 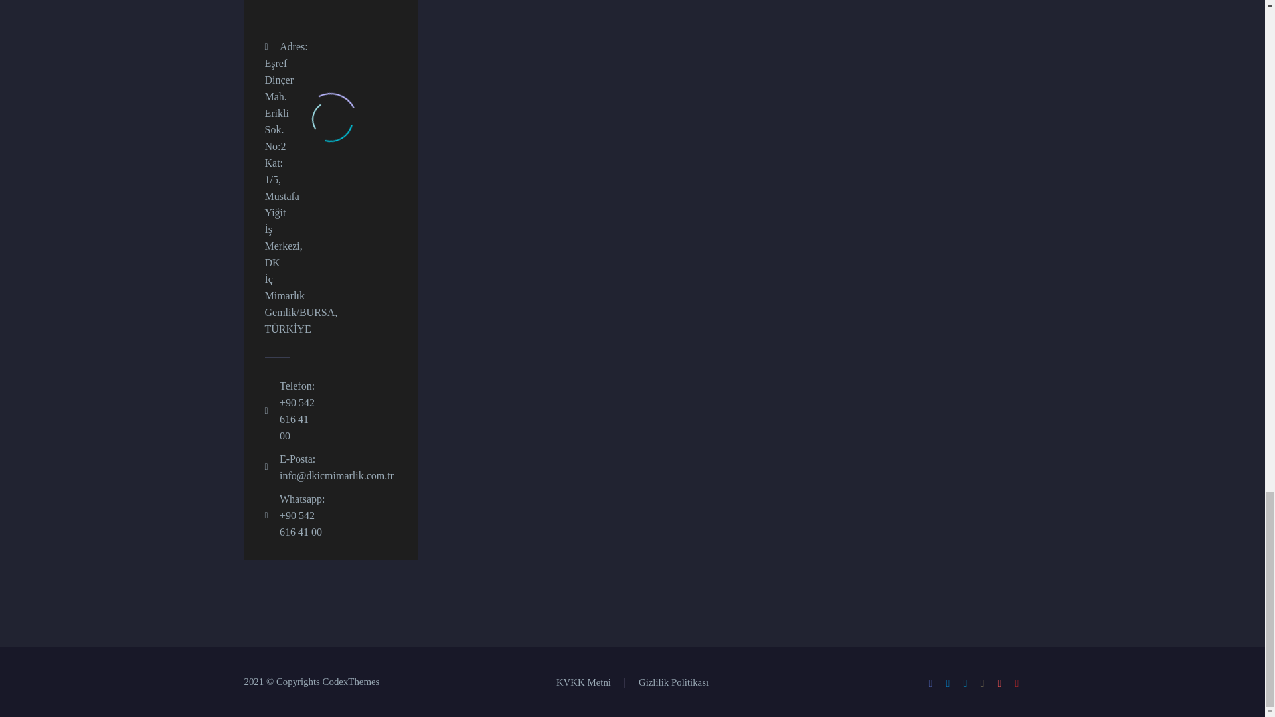 What do you see at coordinates (1017, 683) in the screenshot?
I see `YouTube` at bounding box center [1017, 683].